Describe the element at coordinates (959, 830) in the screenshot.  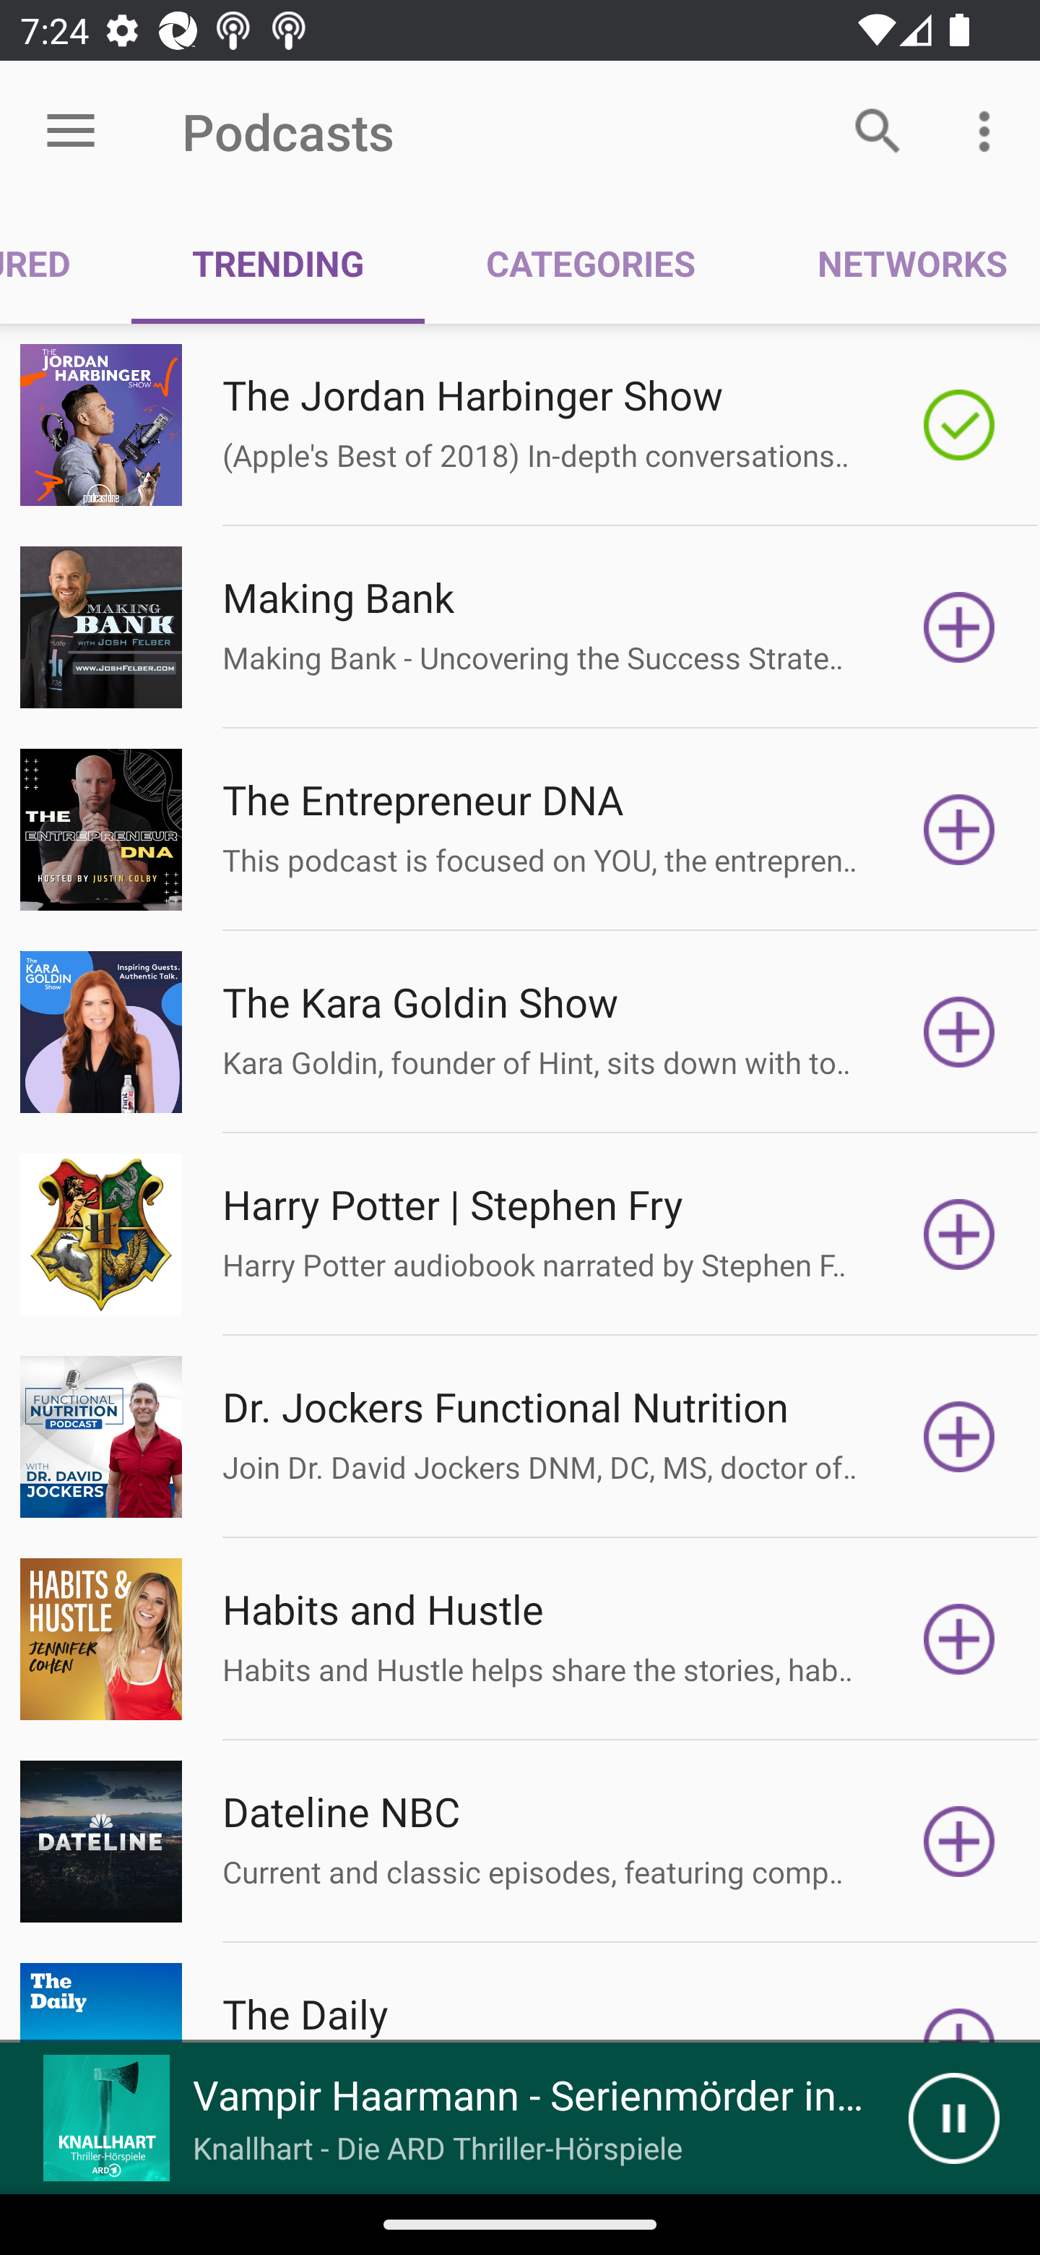
I see `Subscribe` at that location.